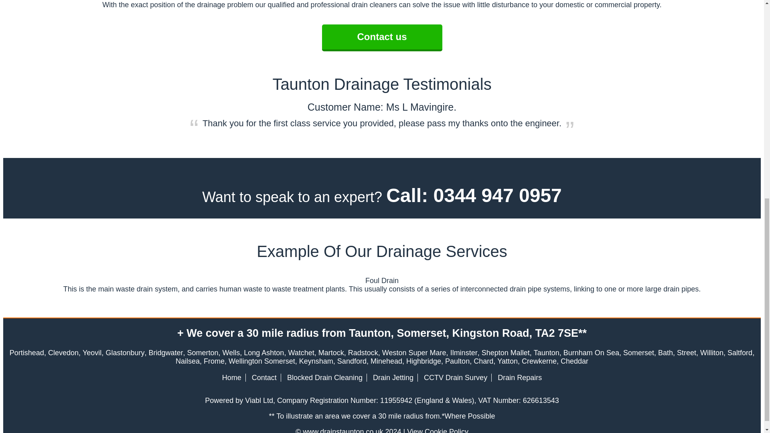  Describe the element at coordinates (264, 378) in the screenshot. I see `Contact Us` at that location.